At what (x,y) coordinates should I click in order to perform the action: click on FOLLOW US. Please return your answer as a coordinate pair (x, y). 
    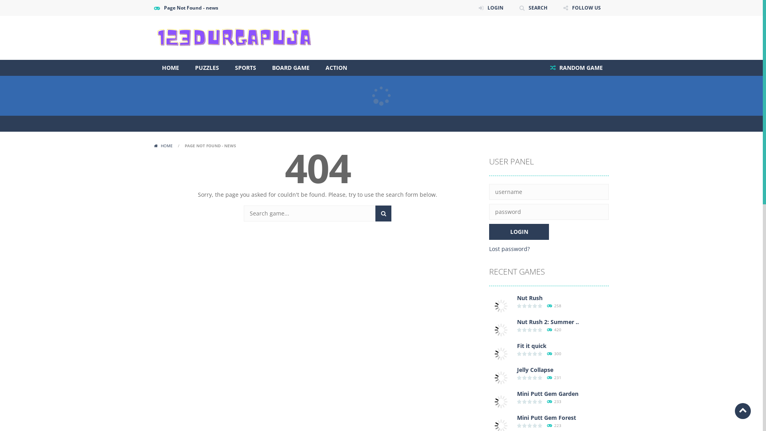
    Looking at the image, I should click on (582, 8).